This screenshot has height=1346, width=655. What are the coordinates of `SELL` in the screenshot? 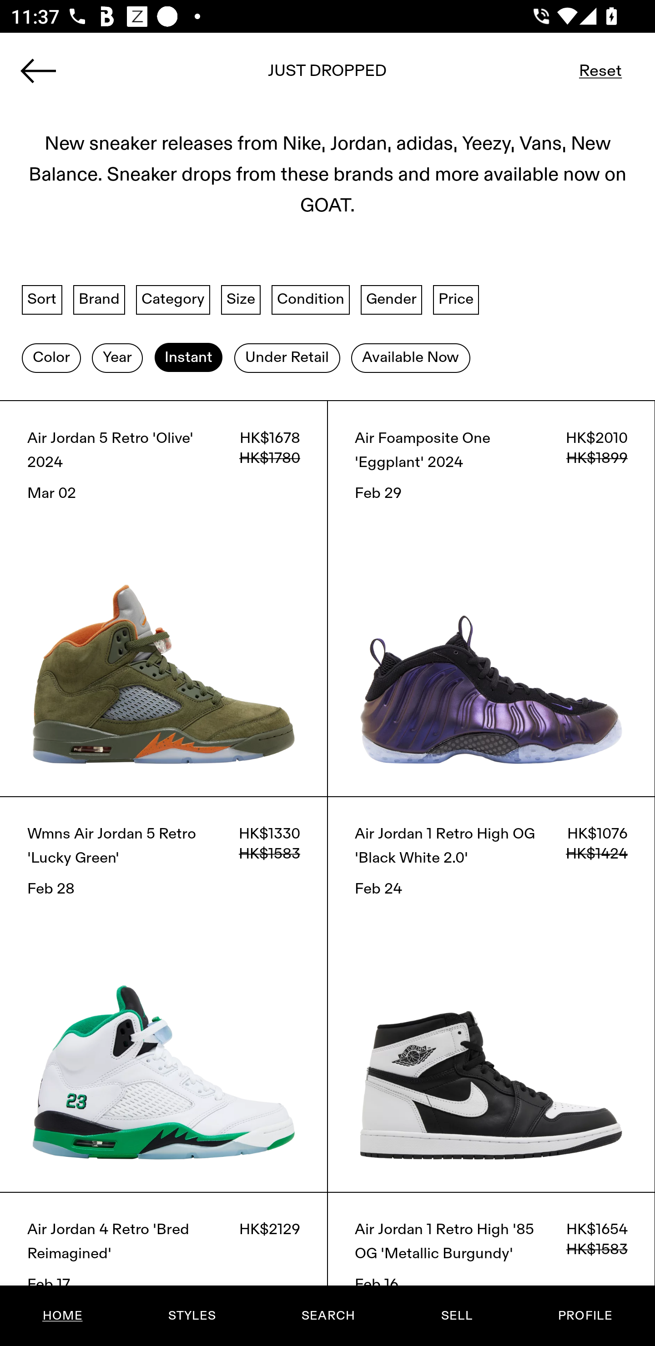 It's located at (456, 1316).